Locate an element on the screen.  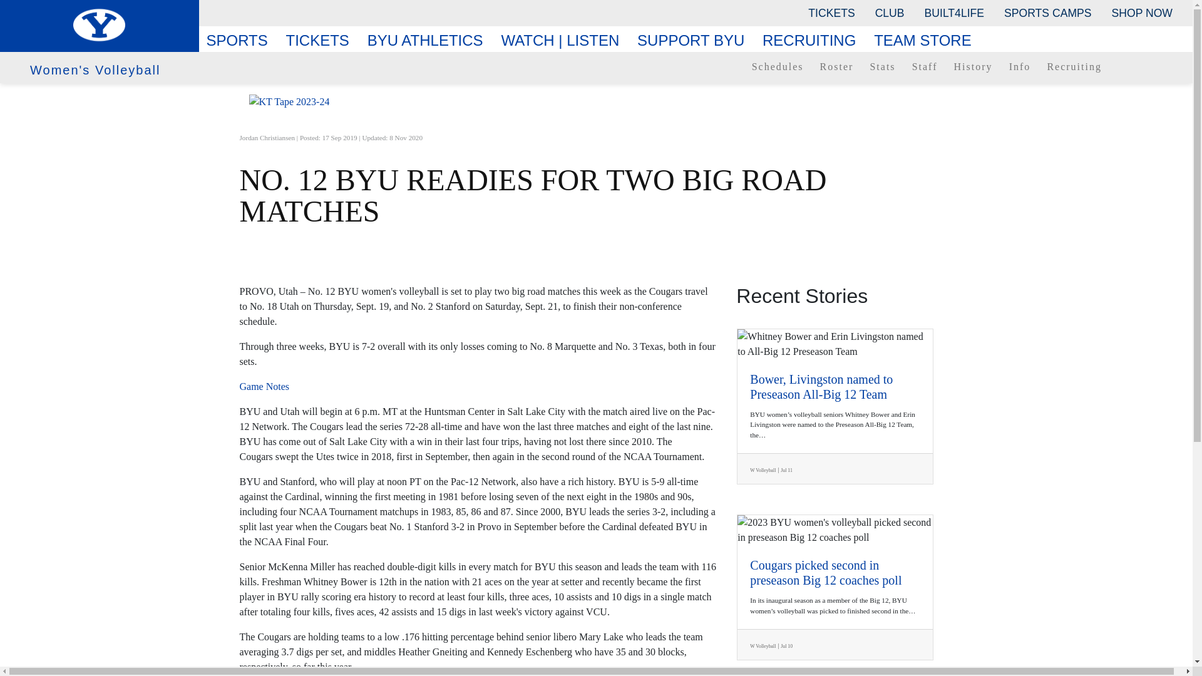
CLUB is located at coordinates (890, 13).